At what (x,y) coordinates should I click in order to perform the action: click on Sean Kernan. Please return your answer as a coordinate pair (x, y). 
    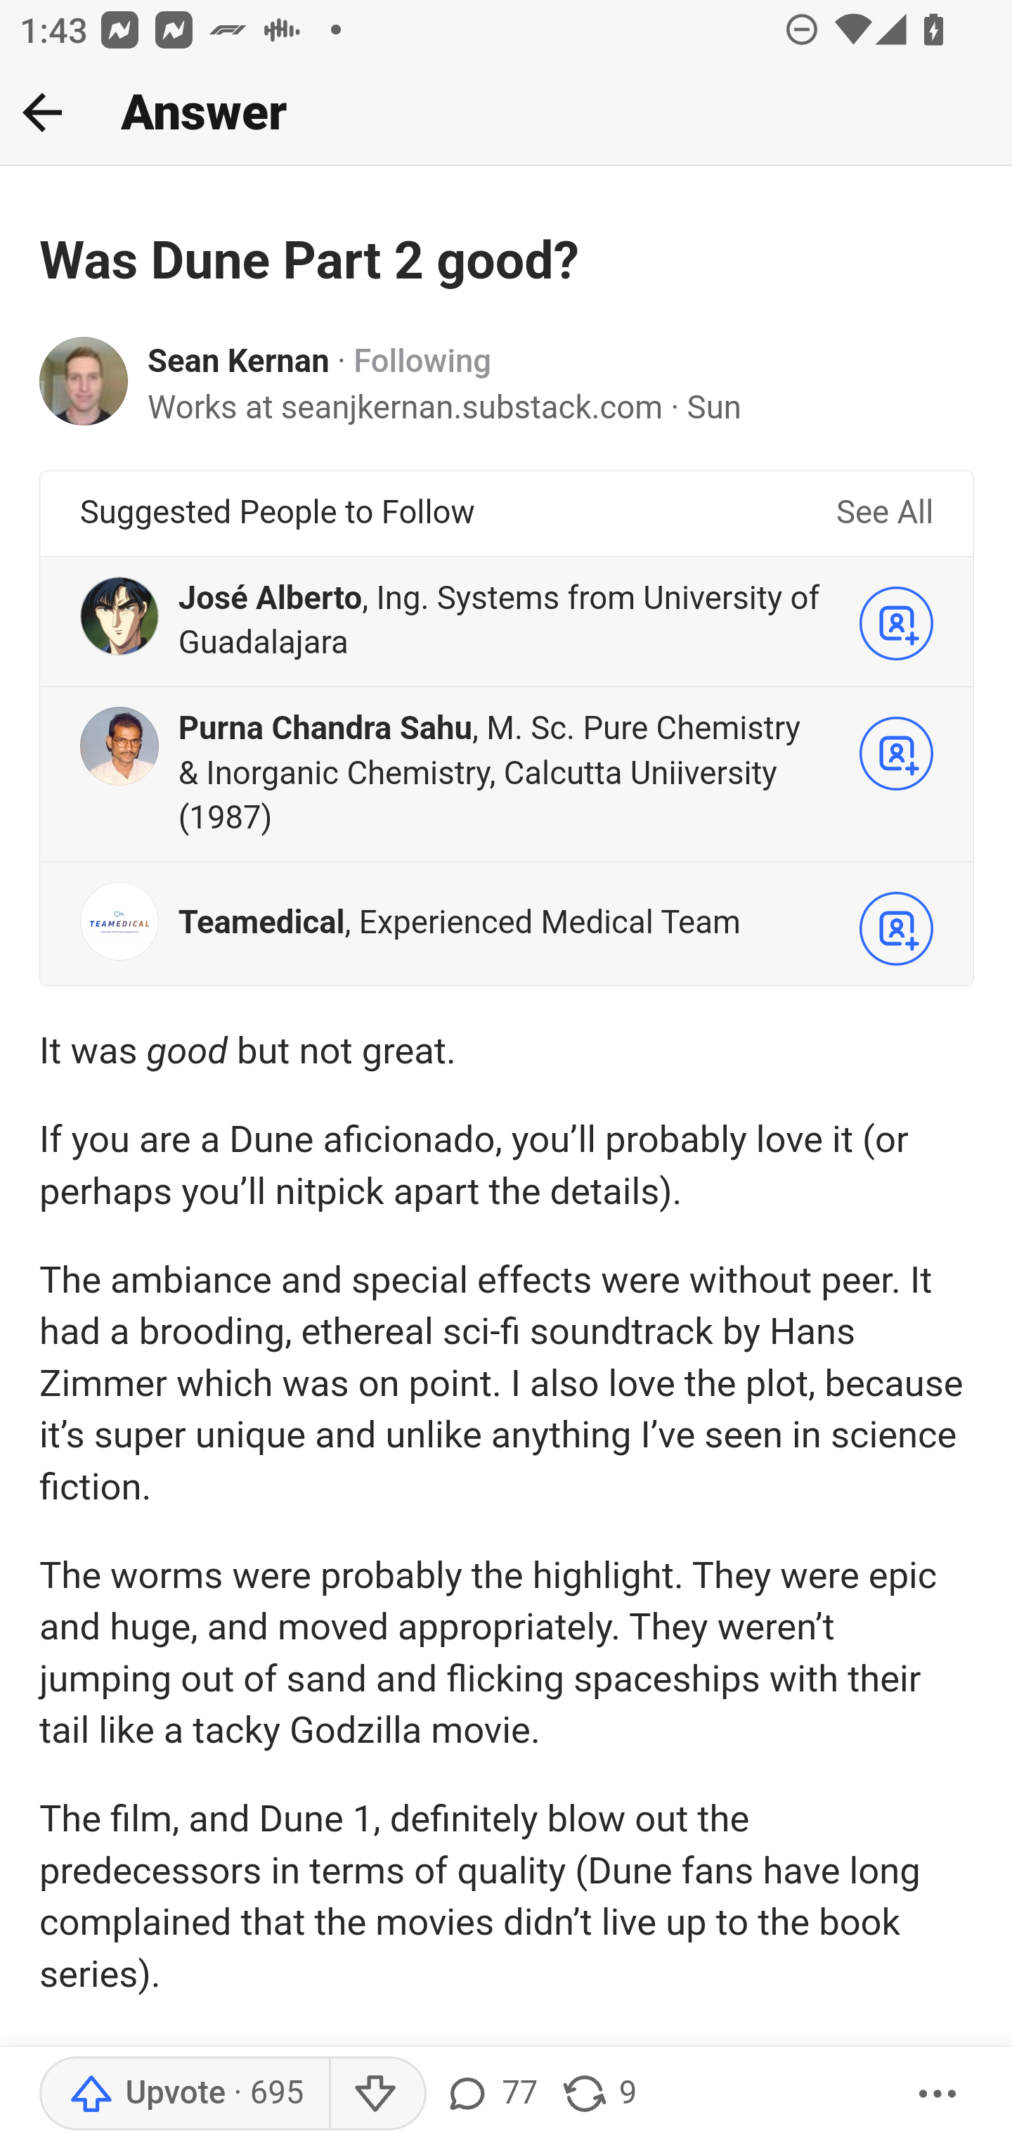
    Looking at the image, I should click on (239, 362).